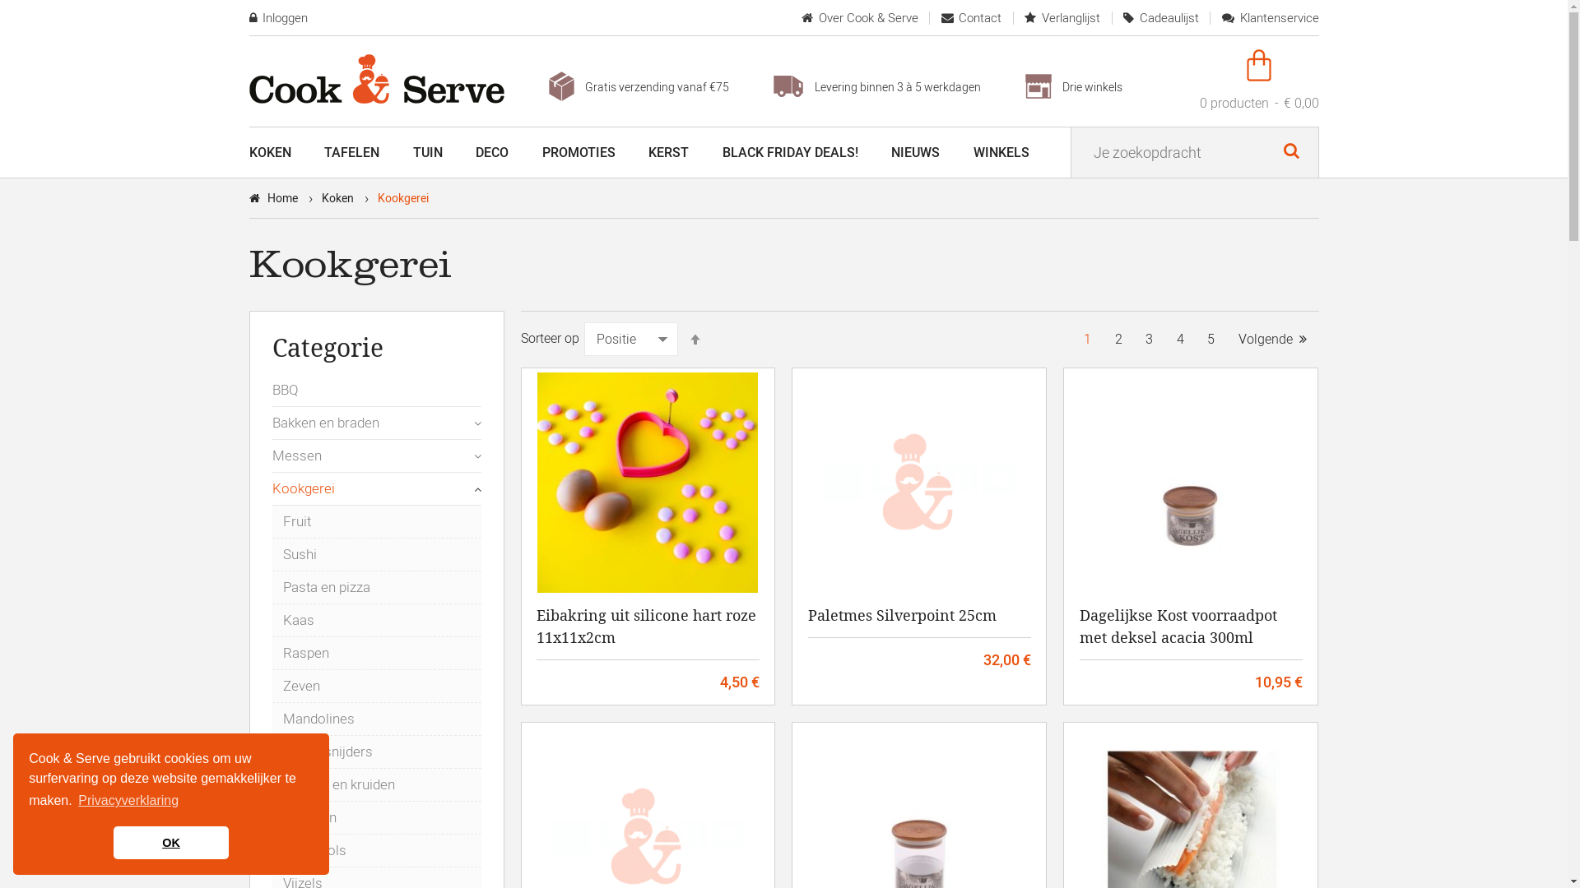 The height and width of the screenshot is (888, 1580). I want to click on Klantenservice, so click(1271, 18).